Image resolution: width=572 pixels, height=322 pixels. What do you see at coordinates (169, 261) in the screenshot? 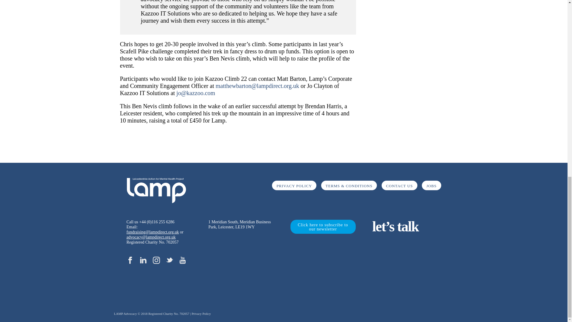
I see `Follow Us on twitter` at bounding box center [169, 261].